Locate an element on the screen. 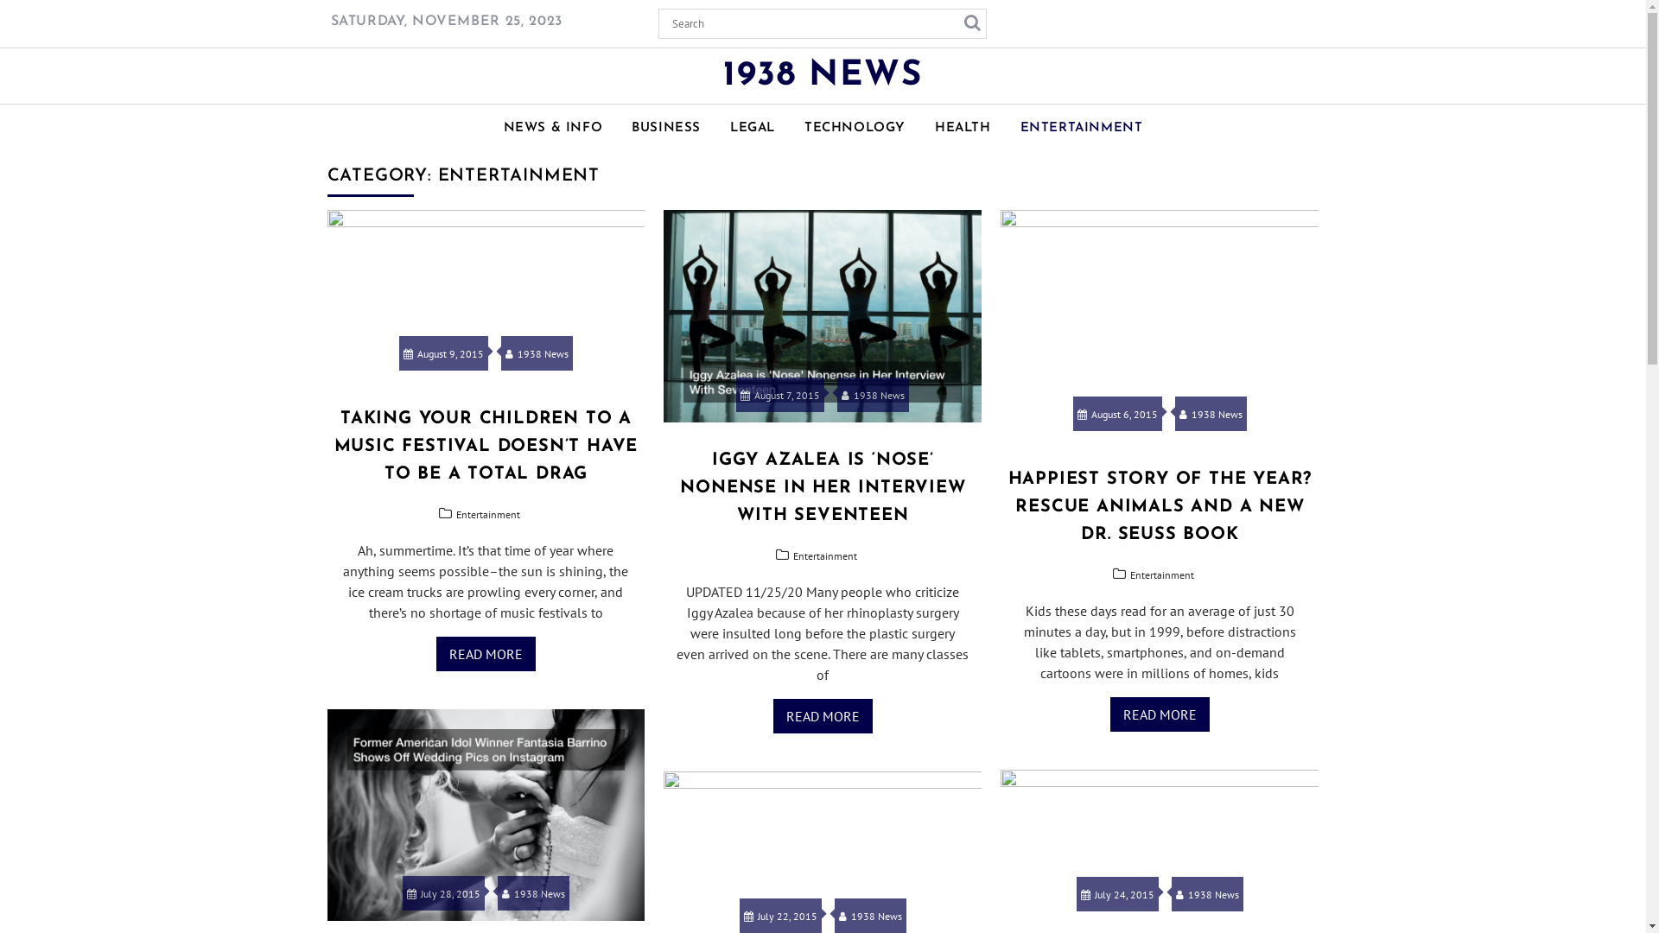  Entertainment is located at coordinates (1162, 575).